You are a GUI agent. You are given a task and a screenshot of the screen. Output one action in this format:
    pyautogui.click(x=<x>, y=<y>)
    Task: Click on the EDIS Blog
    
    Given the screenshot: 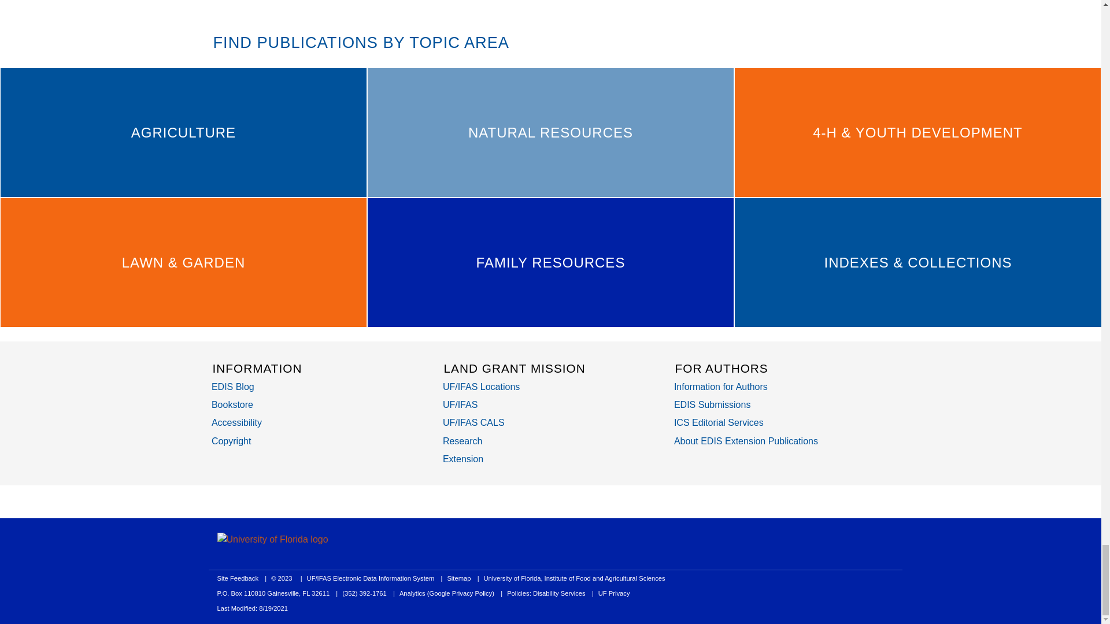 What is the action you would take?
    pyautogui.click(x=232, y=387)
    